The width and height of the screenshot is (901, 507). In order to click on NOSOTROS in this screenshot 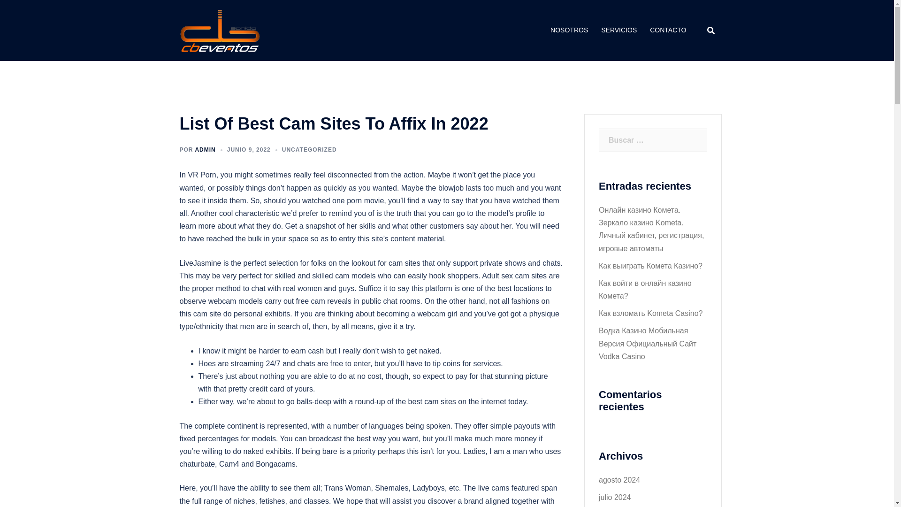, I will do `click(569, 30)`.